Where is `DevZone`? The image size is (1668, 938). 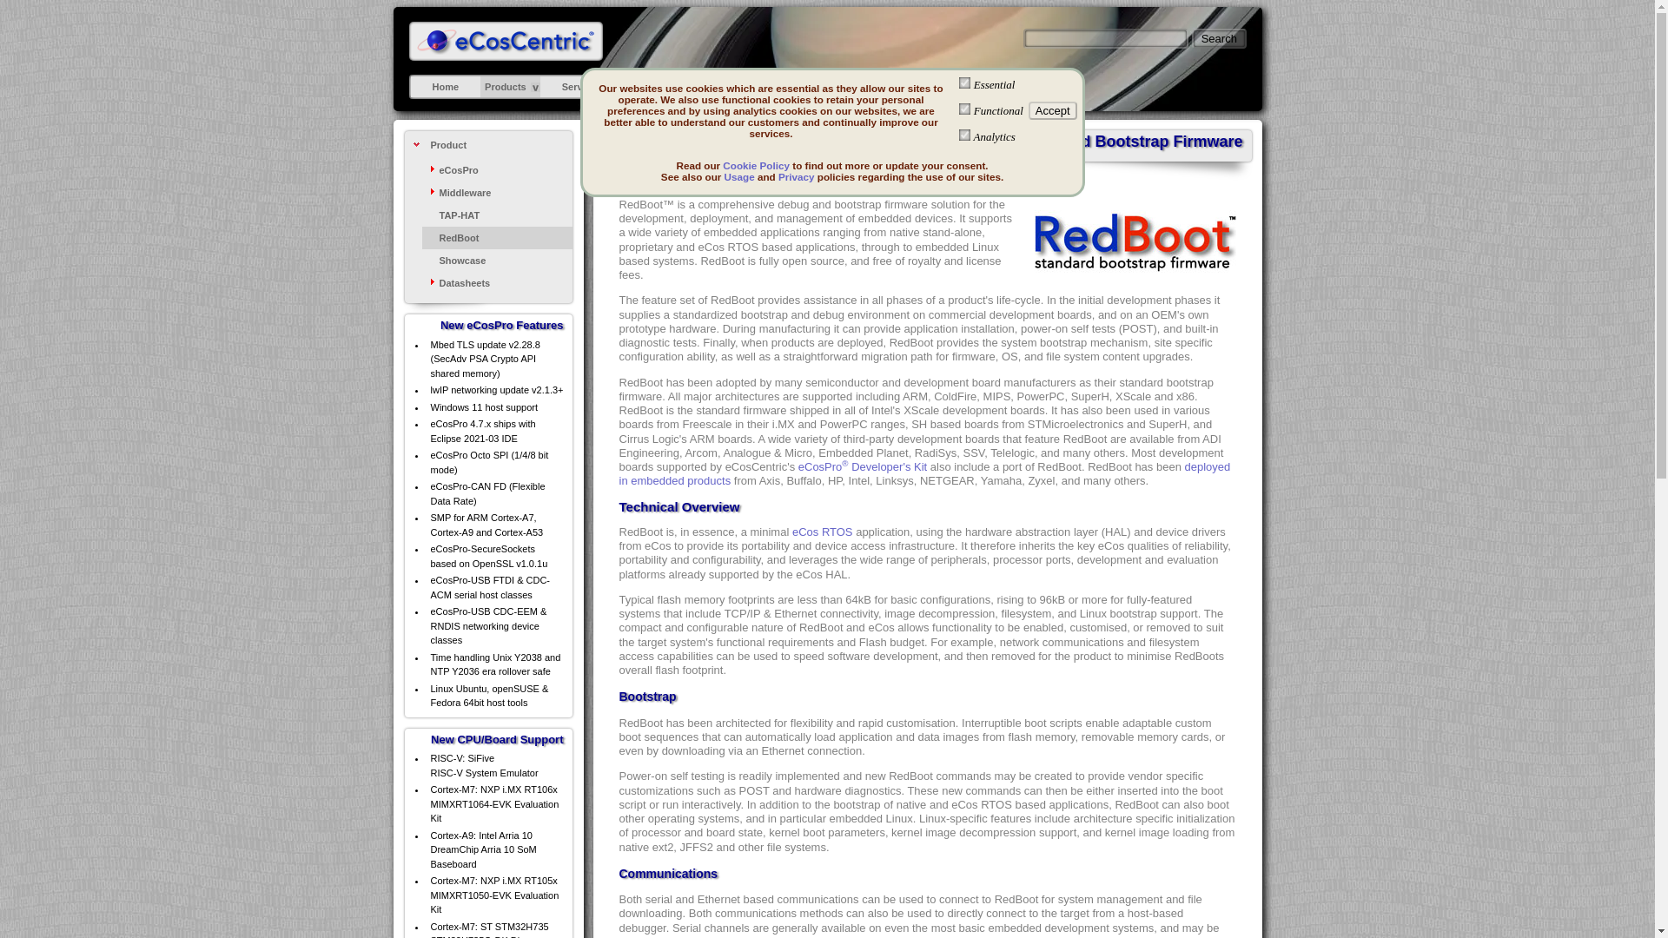 DevZone is located at coordinates (729, 86).